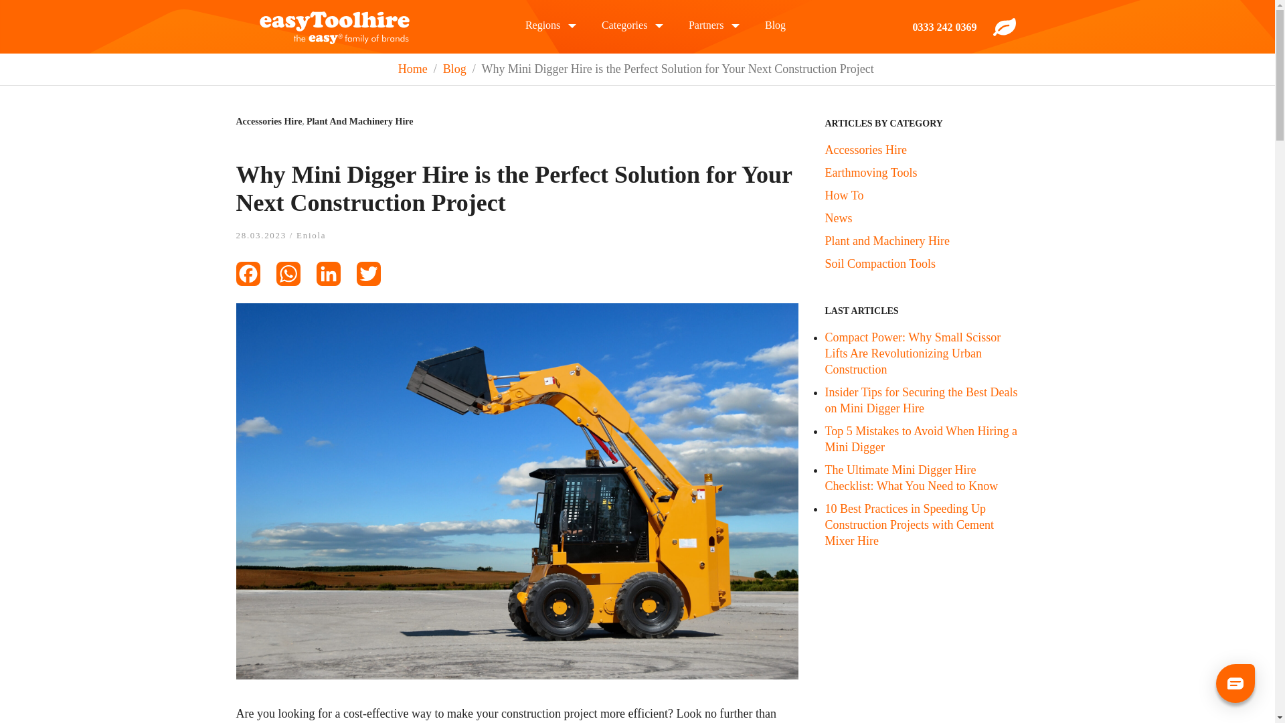 Image resolution: width=1285 pixels, height=723 pixels. I want to click on LinkedIn, so click(336, 277).